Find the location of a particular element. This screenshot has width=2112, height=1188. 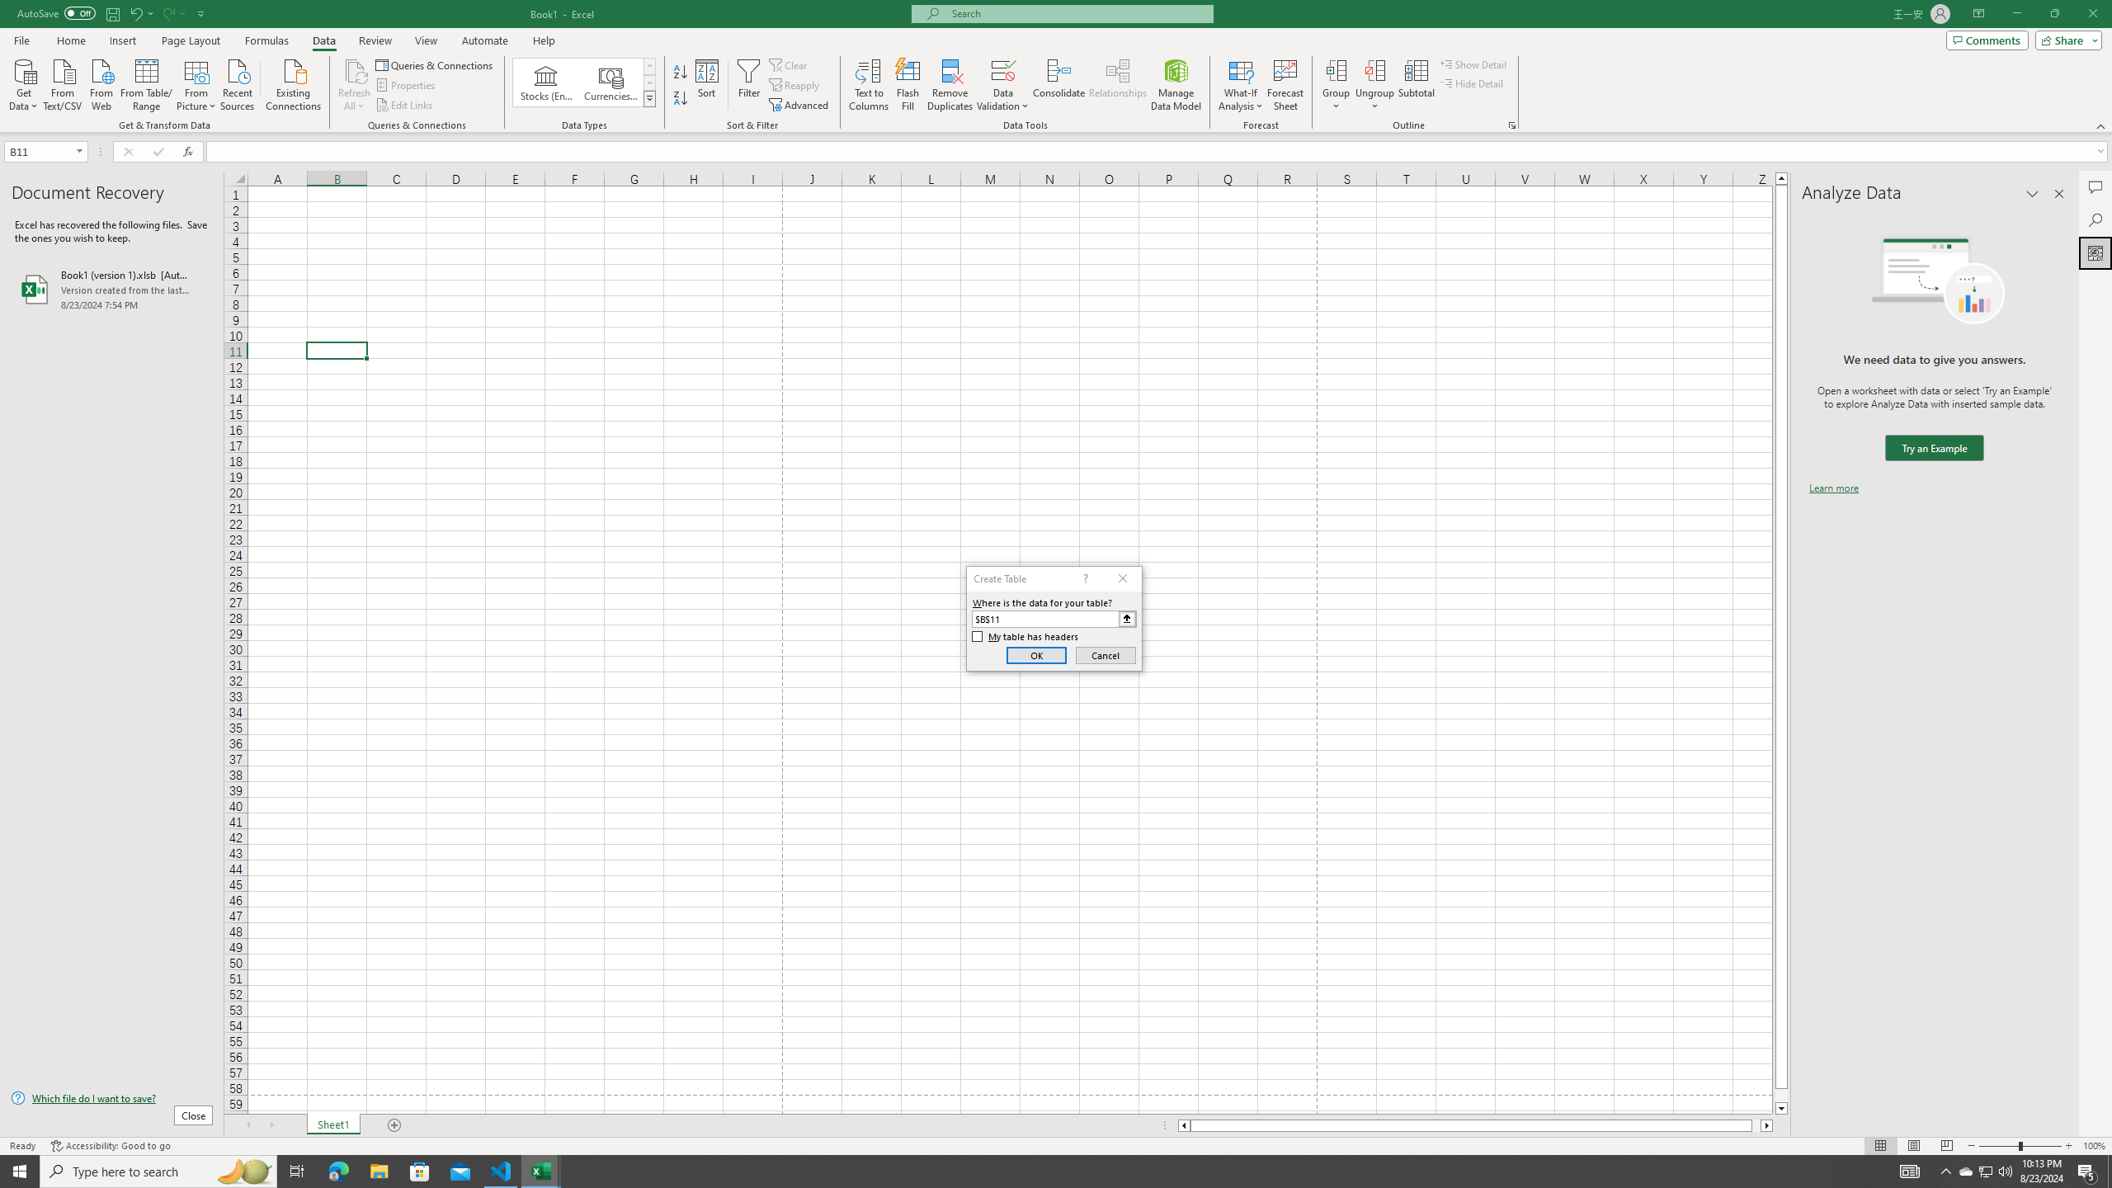

Analyze Data is located at coordinates (2095, 252).